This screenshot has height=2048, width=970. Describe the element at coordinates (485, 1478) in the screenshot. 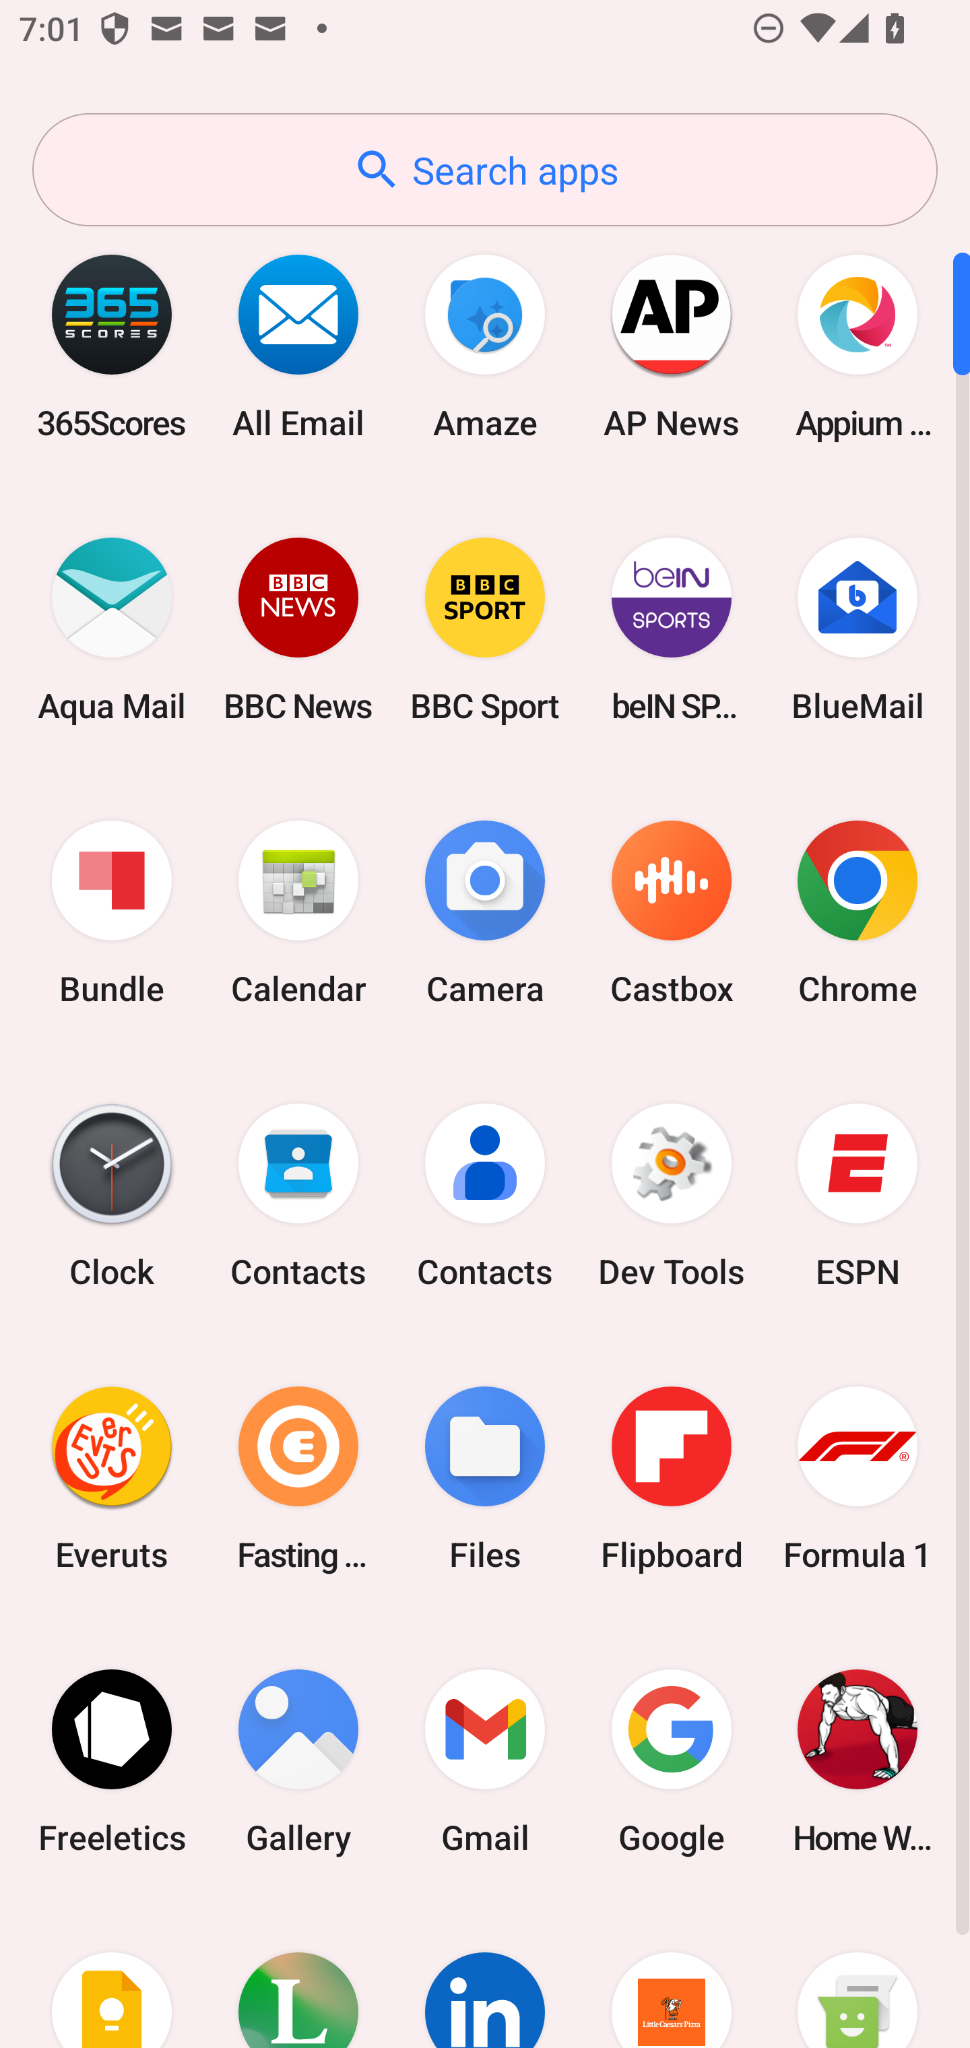

I see `Files` at that location.